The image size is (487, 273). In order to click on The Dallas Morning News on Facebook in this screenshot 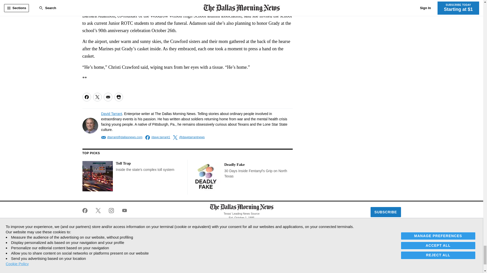, I will do `click(87, 210)`.